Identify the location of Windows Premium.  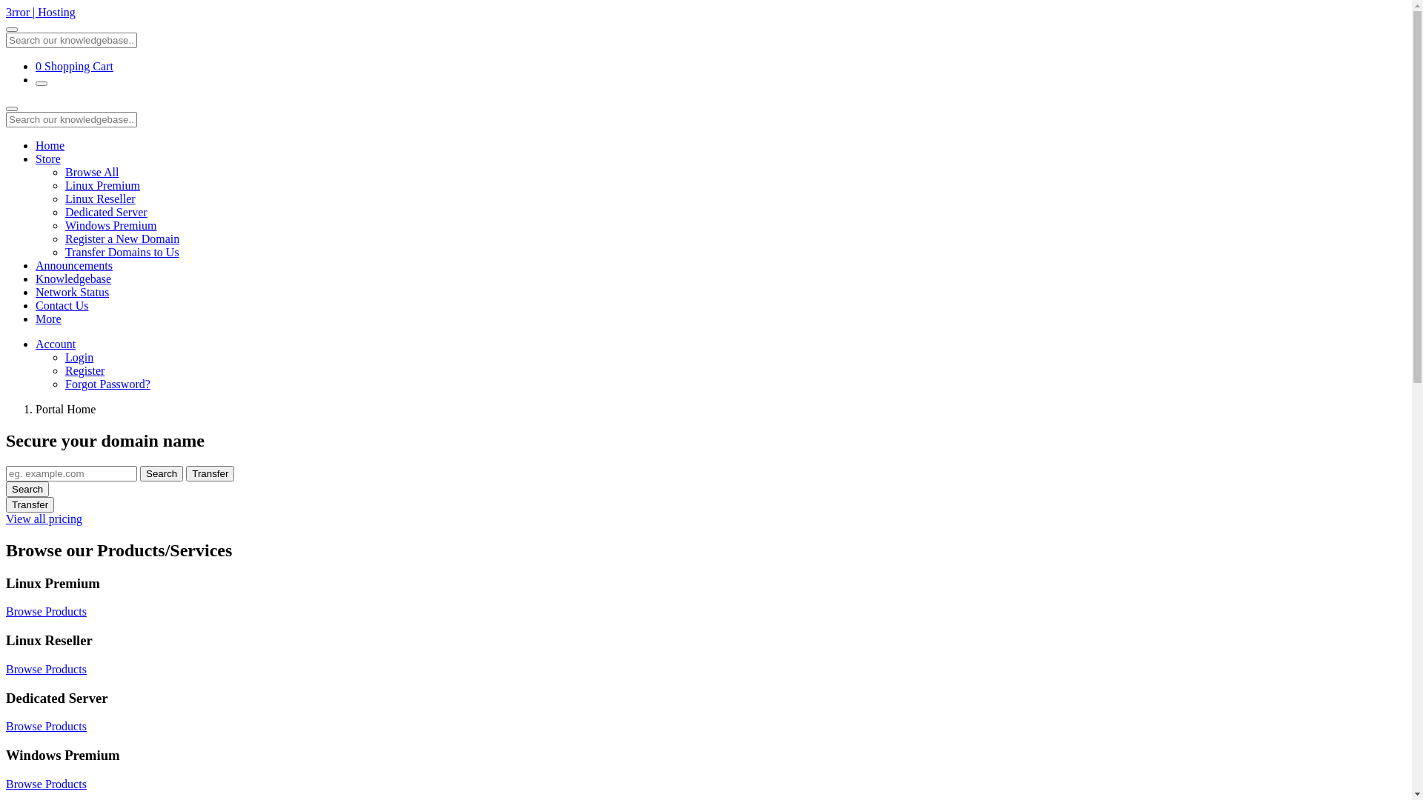
(111, 225).